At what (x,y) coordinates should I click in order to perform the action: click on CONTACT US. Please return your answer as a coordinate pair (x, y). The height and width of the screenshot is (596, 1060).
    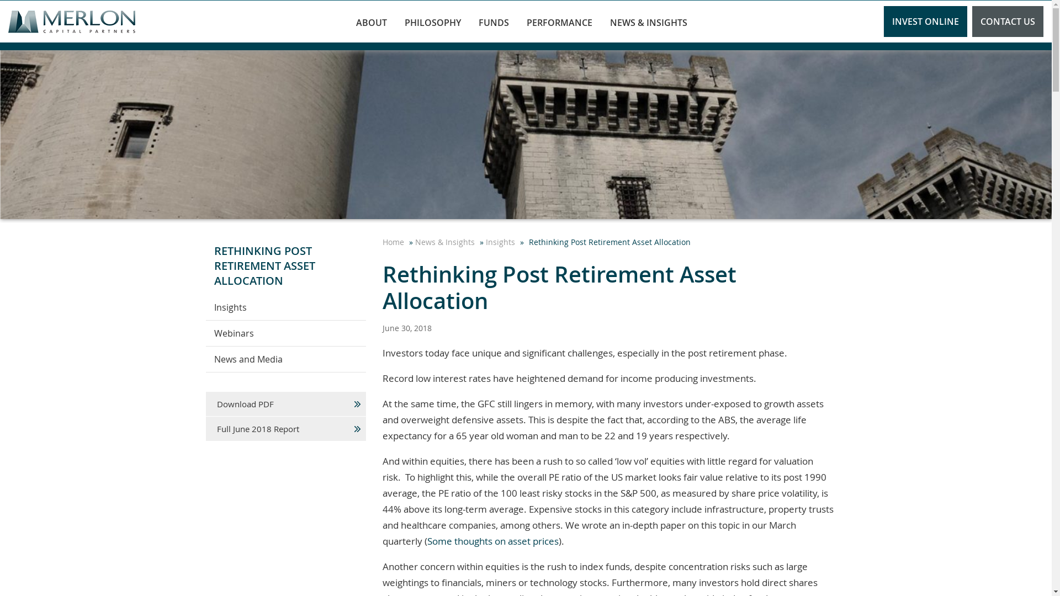
    Looking at the image, I should click on (1008, 22).